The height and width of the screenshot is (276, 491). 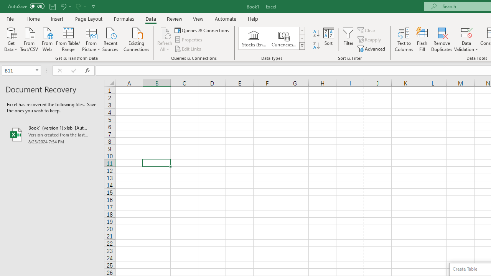 What do you see at coordinates (442, 39) in the screenshot?
I see `Remove Duplicates` at bounding box center [442, 39].